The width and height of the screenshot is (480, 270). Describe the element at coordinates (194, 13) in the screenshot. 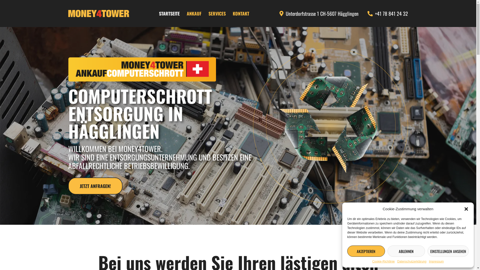

I see `ANKAUF` at that location.